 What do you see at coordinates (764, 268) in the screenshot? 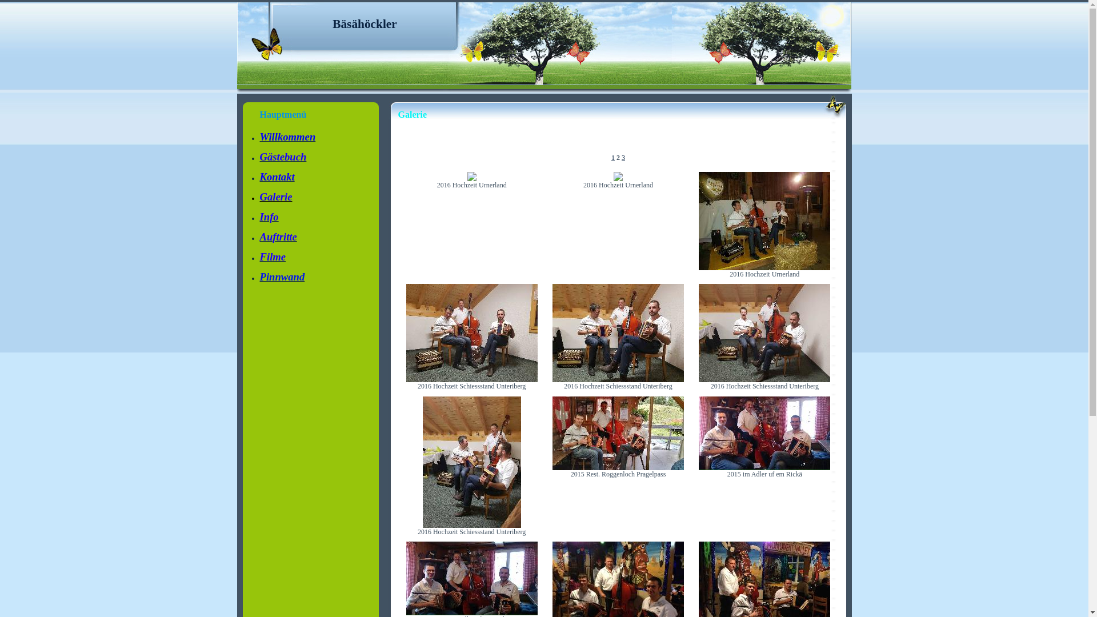
I see `2016 Hochzeit Urnerland` at bounding box center [764, 268].